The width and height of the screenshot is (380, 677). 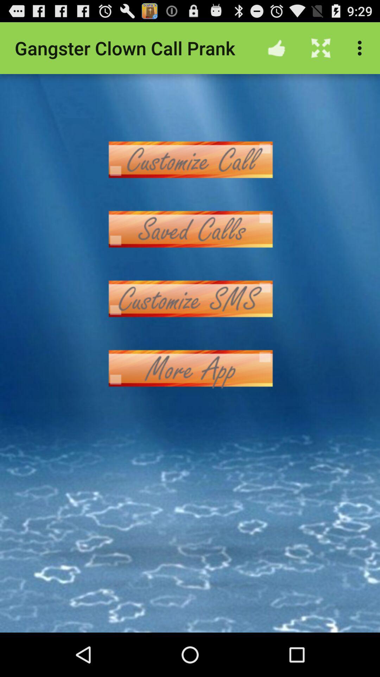 What do you see at coordinates (190, 368) in the screenshot?
I see `open more app` at bounding box center [190, 368].